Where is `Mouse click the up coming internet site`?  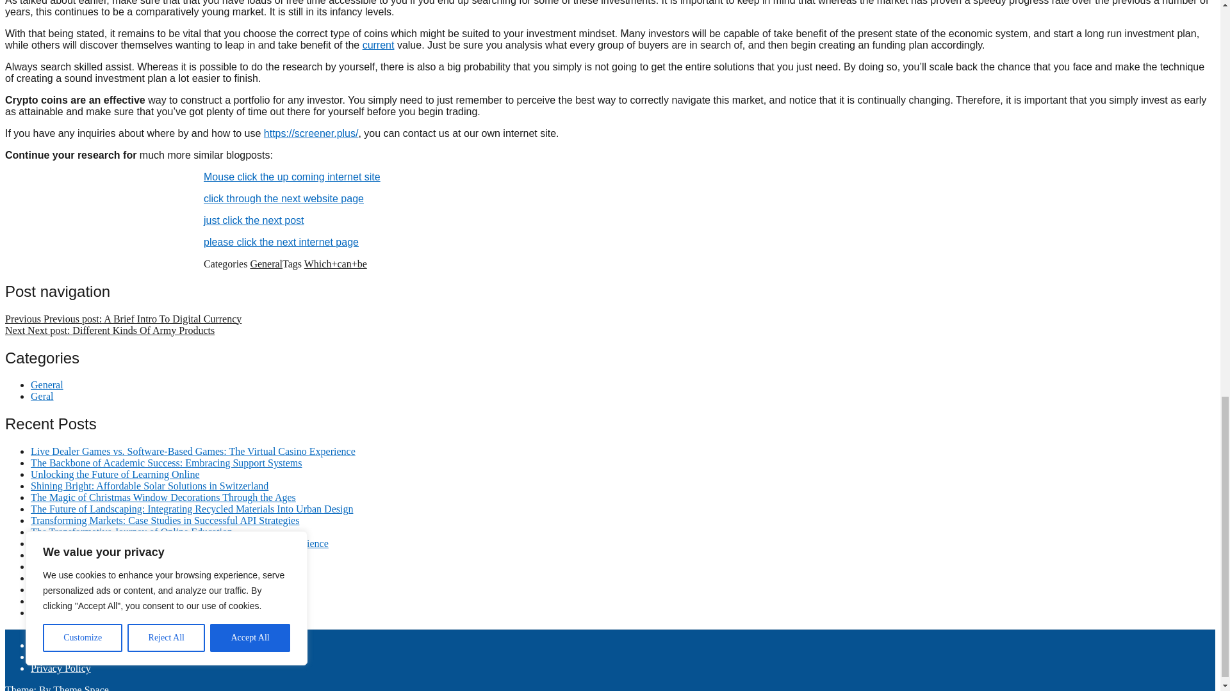 Mouse click the up coming internet site is located at coordinates (292, 177).